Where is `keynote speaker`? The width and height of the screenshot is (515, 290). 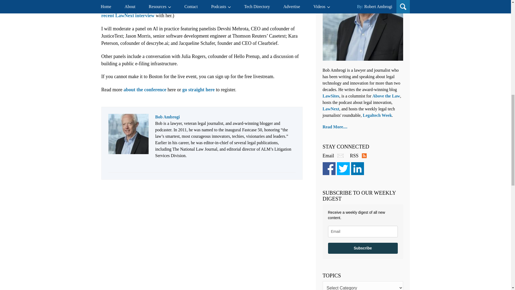 keynote speaker is located at coordinates (141, 2).